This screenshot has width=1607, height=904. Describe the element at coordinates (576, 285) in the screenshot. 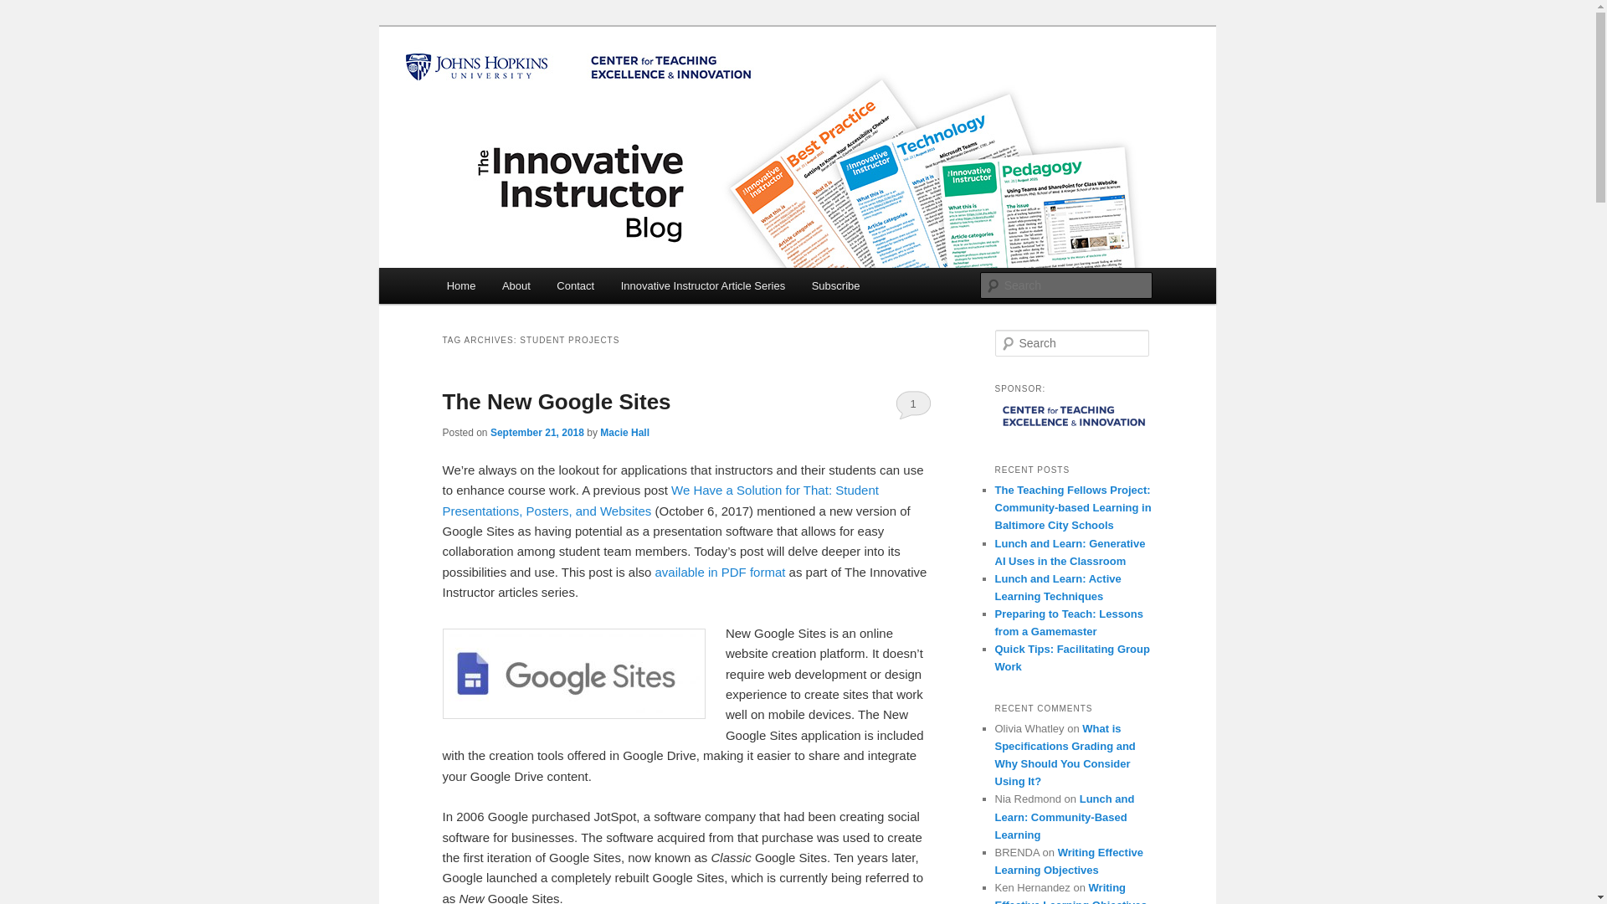

I see `Contact` at that location.